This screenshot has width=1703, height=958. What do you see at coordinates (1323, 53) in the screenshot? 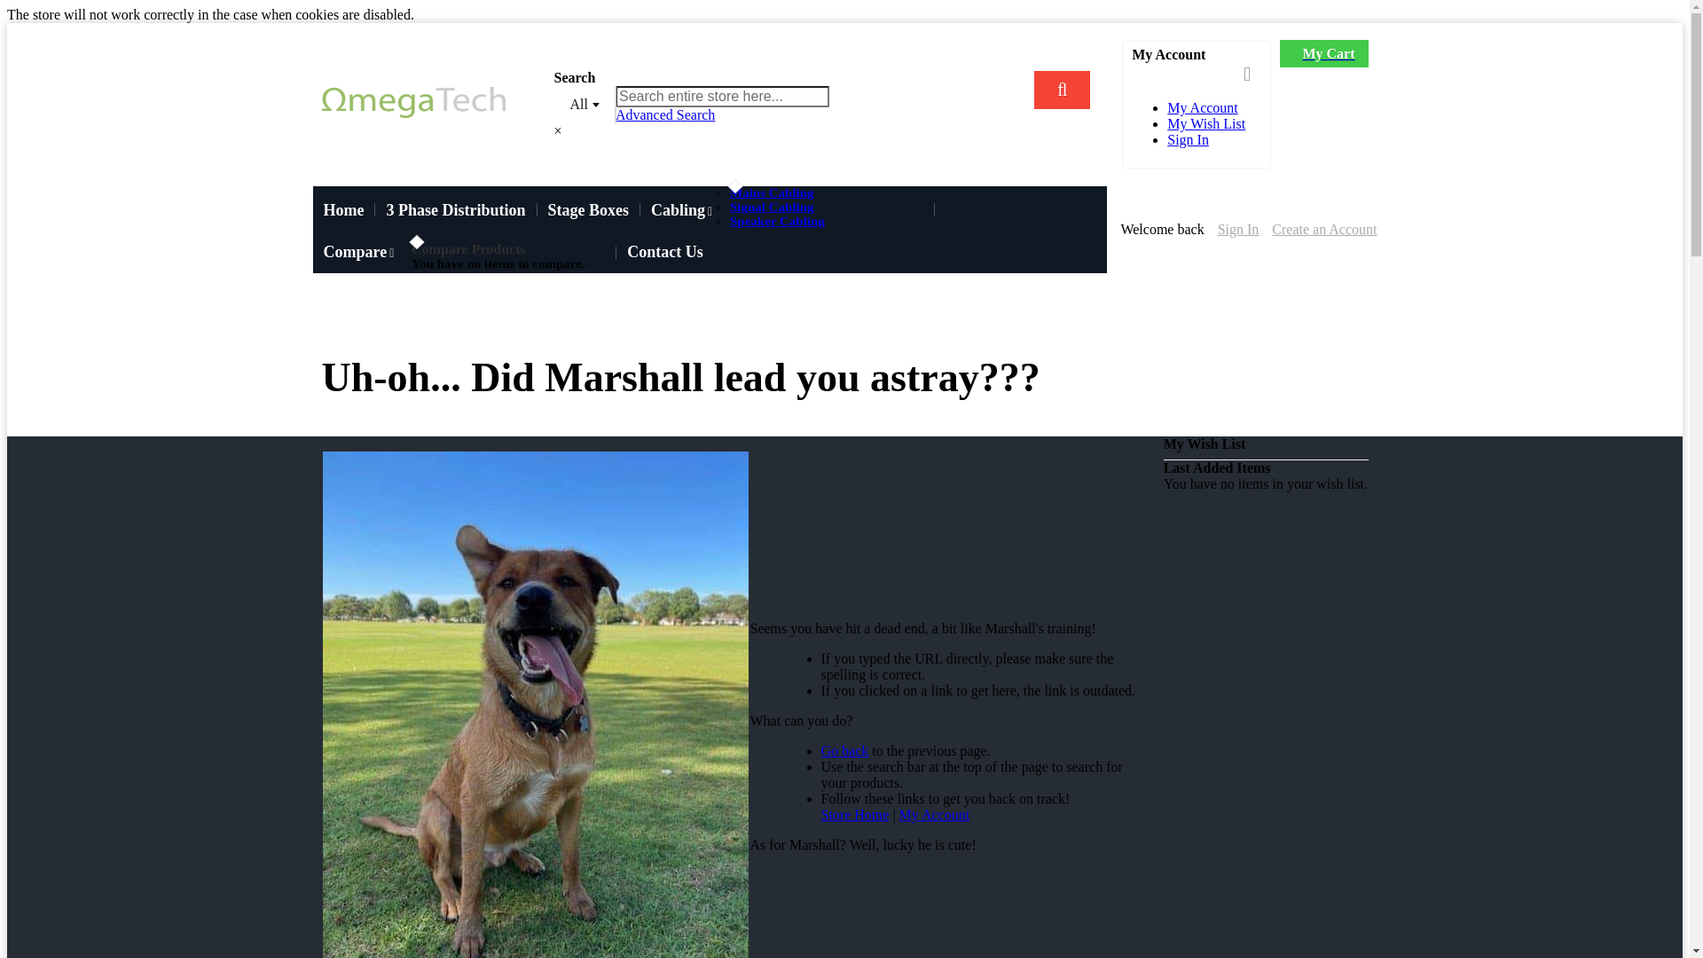
I see `My Cart` at bounding box center [1323, 53].